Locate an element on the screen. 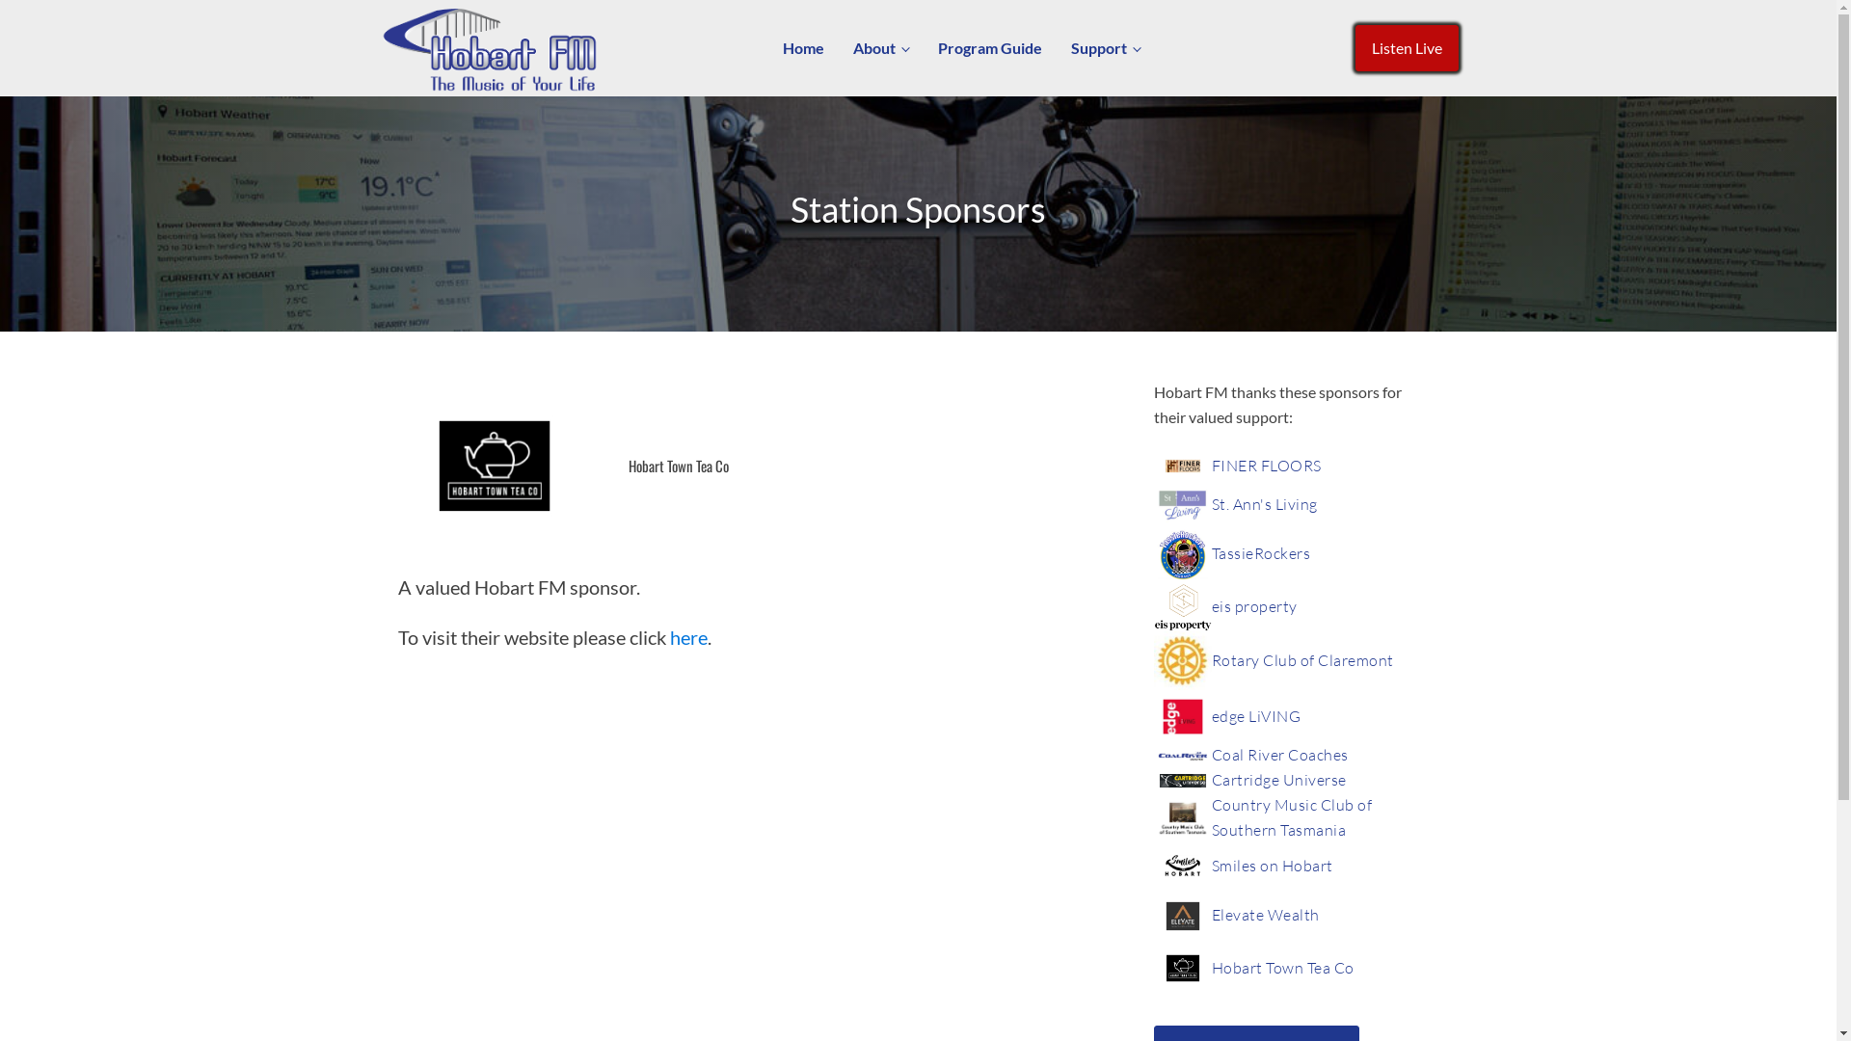 The image size is (1851, 1041). About is located at coordinates (881, 48).